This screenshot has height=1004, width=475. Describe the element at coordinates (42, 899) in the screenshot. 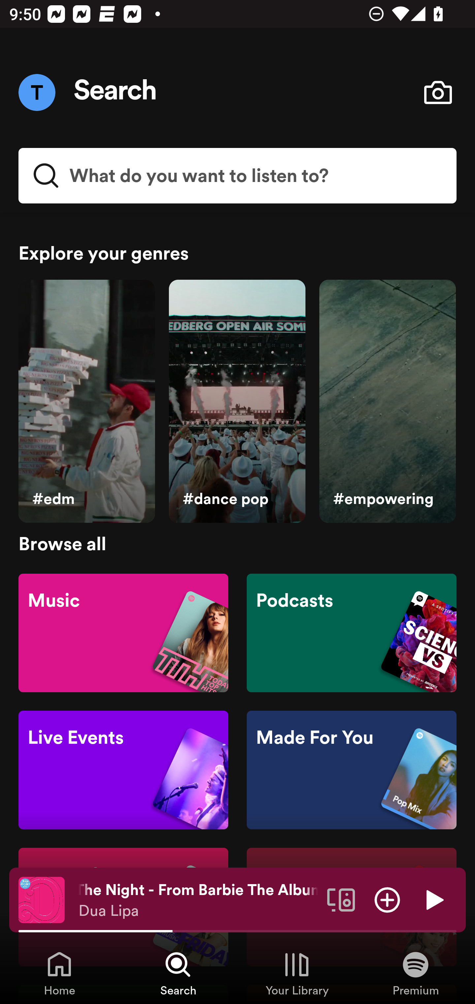

I see `The cover art of the currently playing track` at that location.